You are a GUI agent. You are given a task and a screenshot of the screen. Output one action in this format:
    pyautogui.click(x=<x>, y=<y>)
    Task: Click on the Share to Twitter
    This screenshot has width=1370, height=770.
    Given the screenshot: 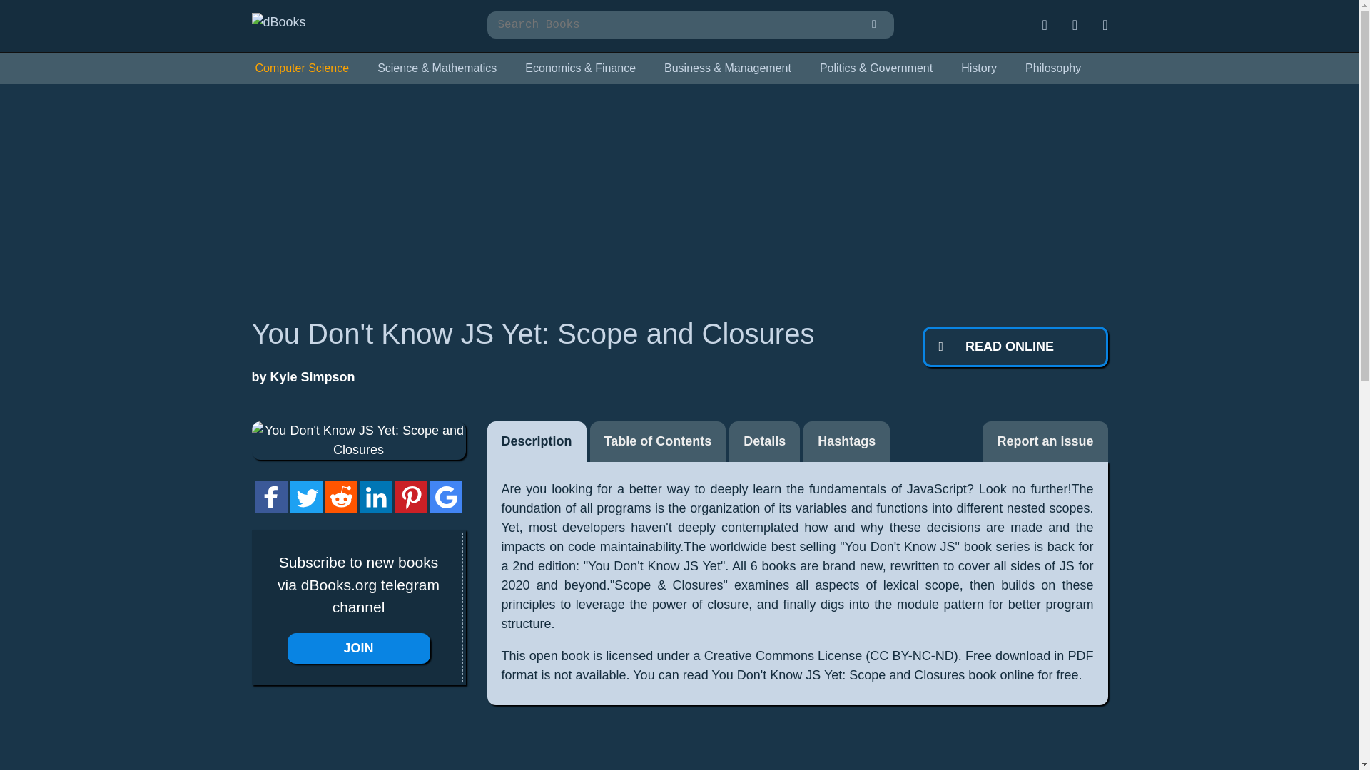 What is the action you would take?
    pyautogui.click(x=305, y=498)
    